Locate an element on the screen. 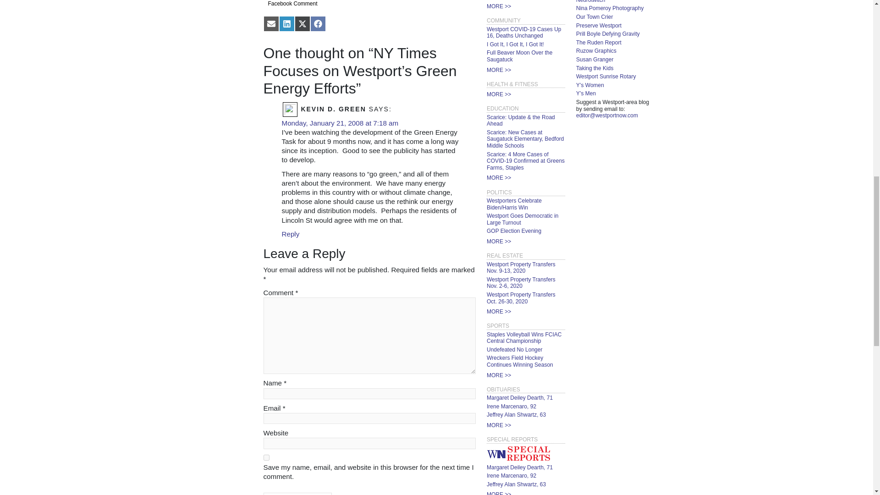 This screenshot has height=495, width=880. Reply is located at coordinates (290, 234).